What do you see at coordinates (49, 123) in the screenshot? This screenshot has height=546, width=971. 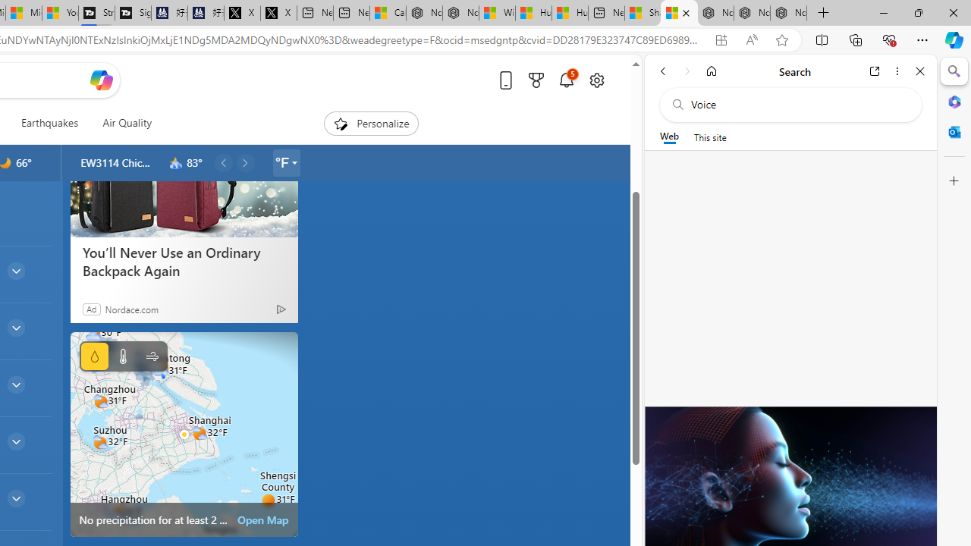 I see `Earthquakes` at bounding box center [49, 123].